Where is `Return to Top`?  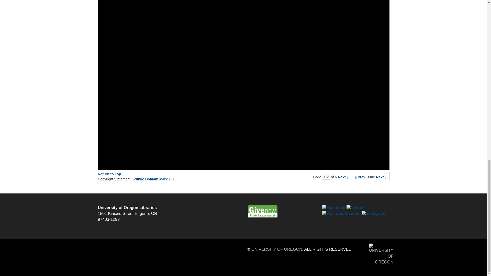
Return to Top is located at coordinates (109, 174).